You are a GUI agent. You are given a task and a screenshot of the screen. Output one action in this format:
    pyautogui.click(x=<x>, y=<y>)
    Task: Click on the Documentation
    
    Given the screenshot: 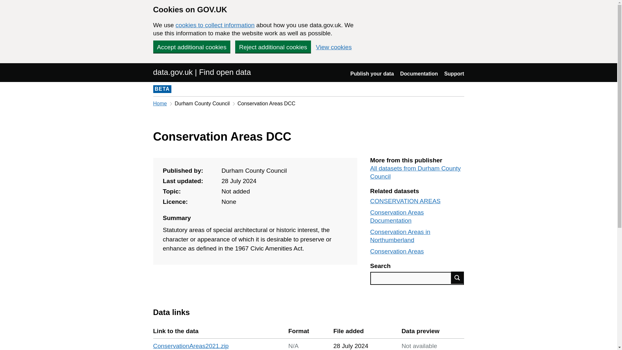 What is the action you would take?
    pyautogui.click(x=419, y=74)
    